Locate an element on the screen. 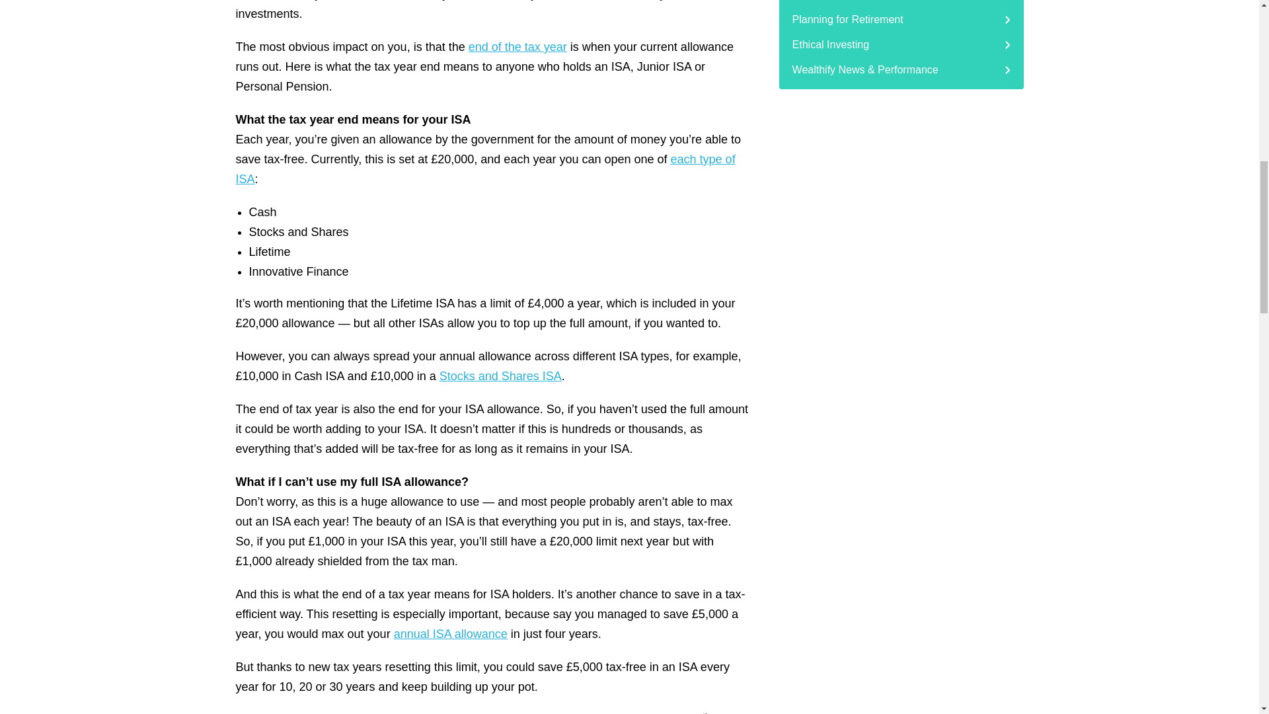  What you need to know about the end of the tax year is located at coordinates (518, 46).